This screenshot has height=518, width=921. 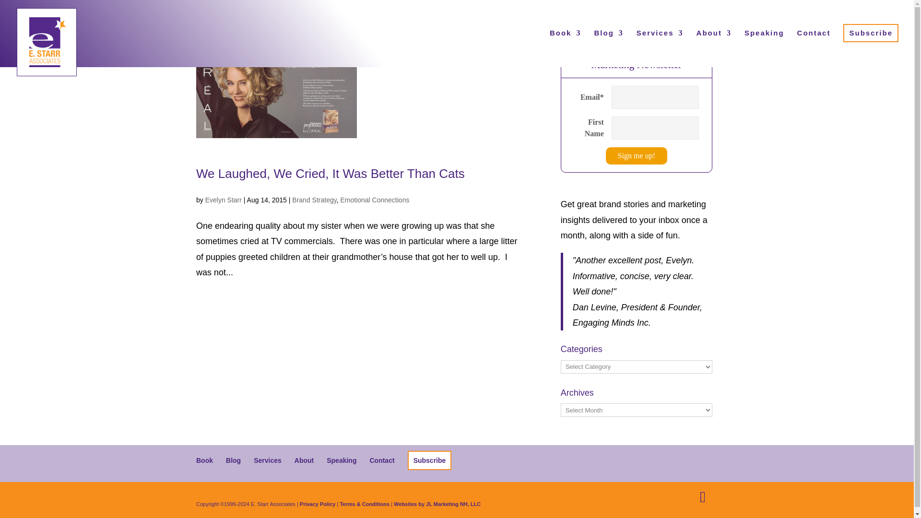 I want to click on About, so click(x=304, y=460).